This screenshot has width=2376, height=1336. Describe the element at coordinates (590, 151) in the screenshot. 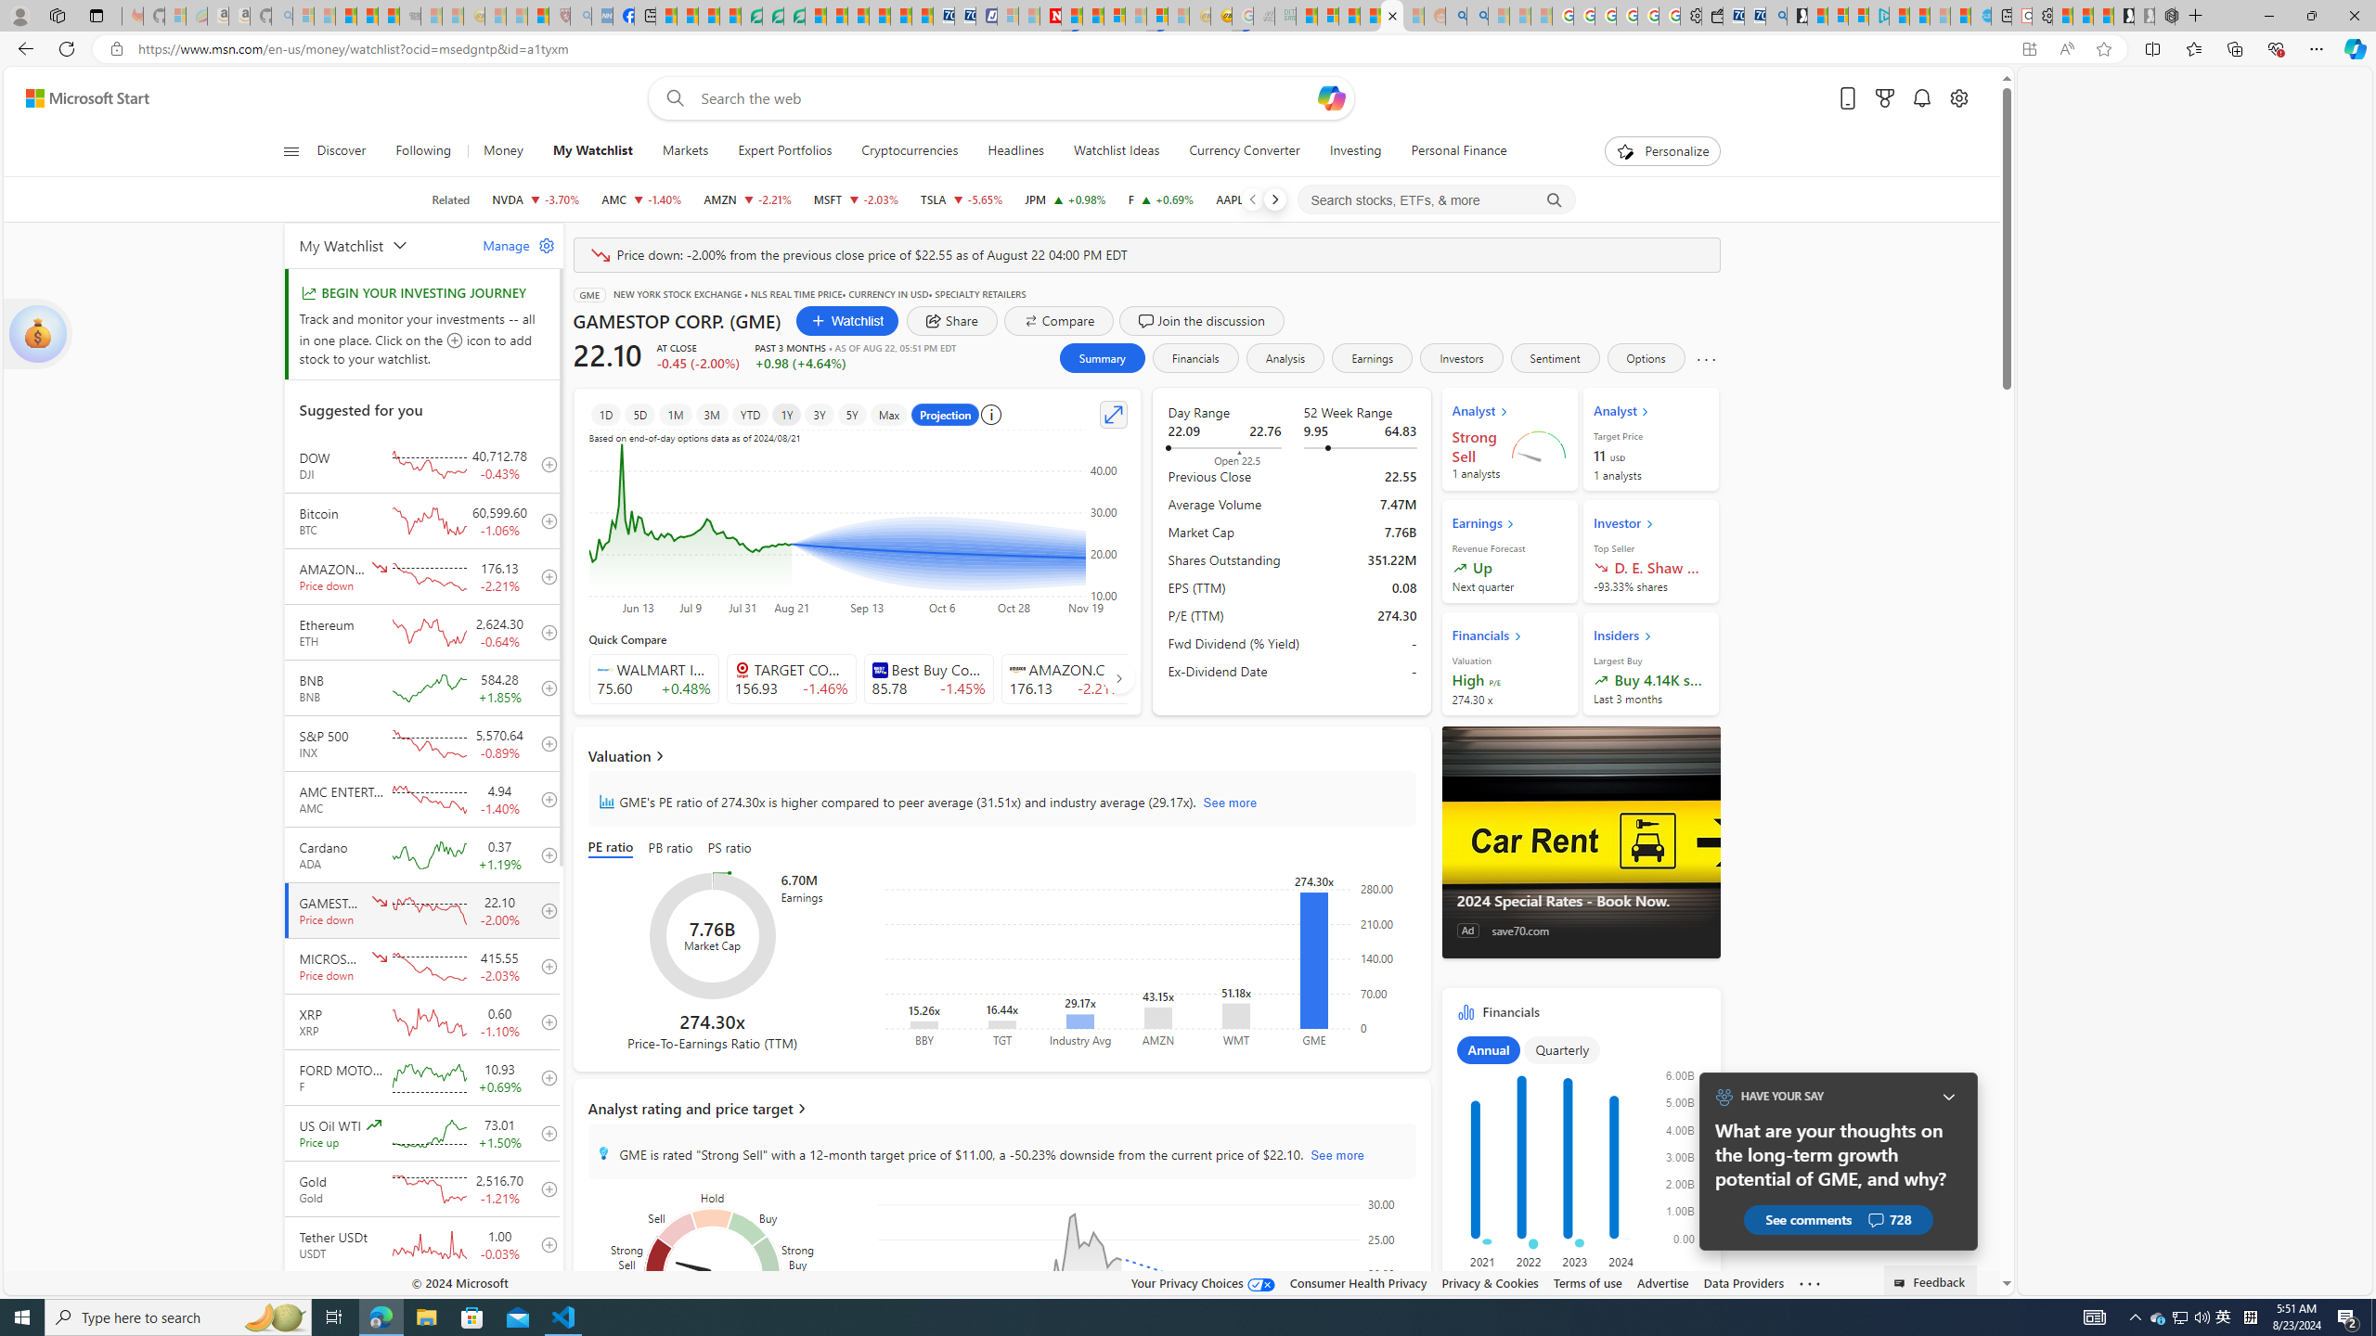

I see `My Watchlist` at that location.